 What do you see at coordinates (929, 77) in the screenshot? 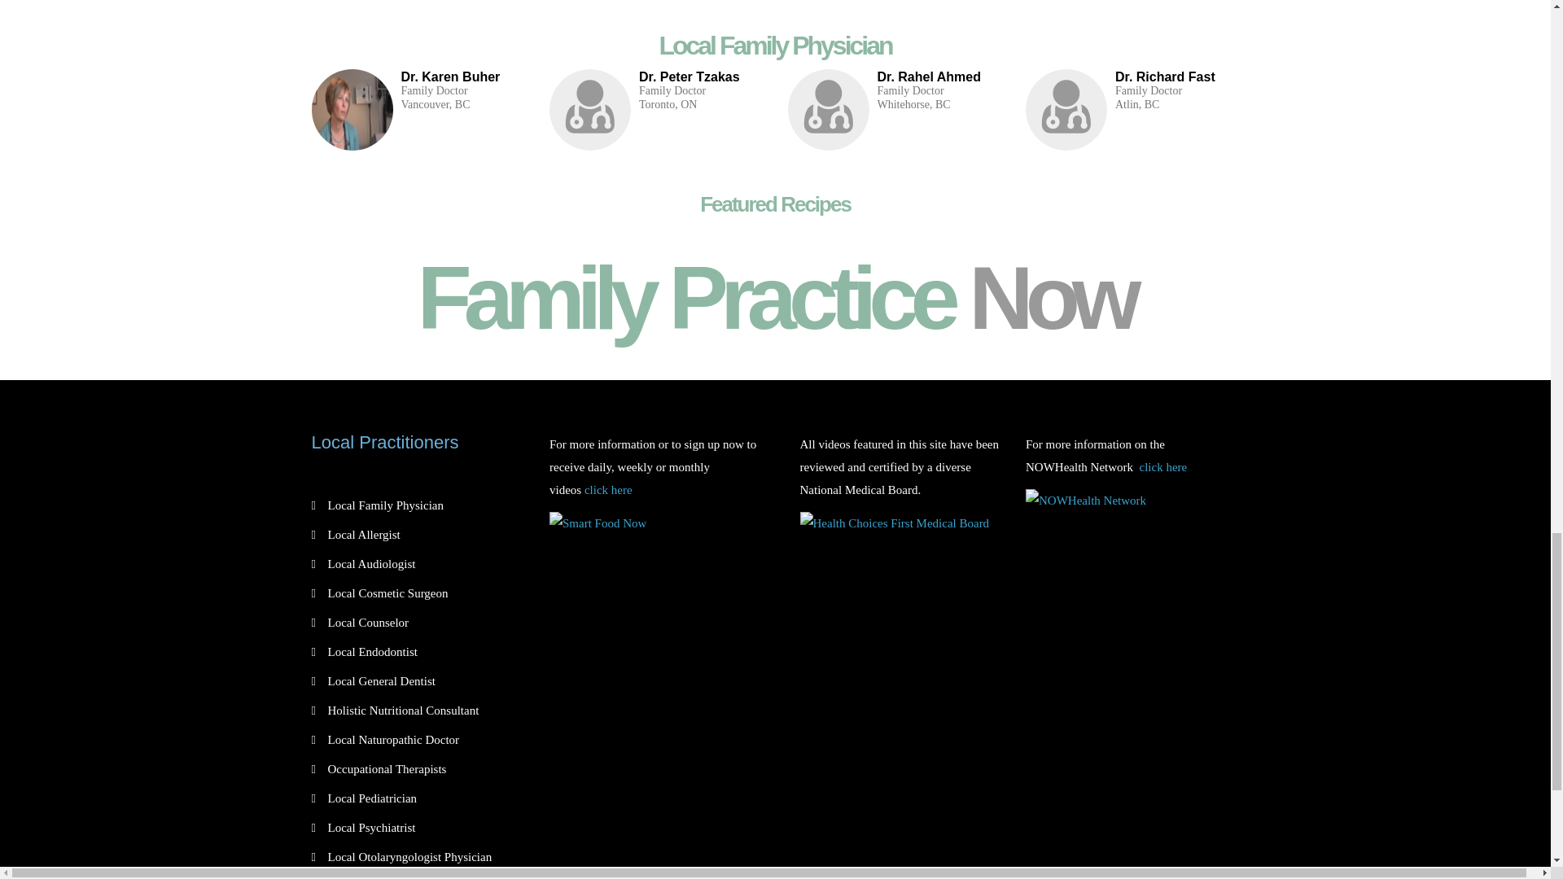
I see `Dr. Rahel Ahmed` at bounding box center [929, 77].